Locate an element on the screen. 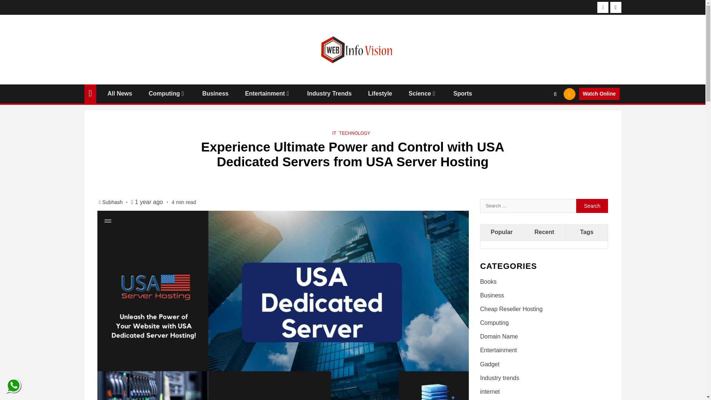 The height and width of the screenshot is (400, 711). Science is located at coordinates (422, 93).